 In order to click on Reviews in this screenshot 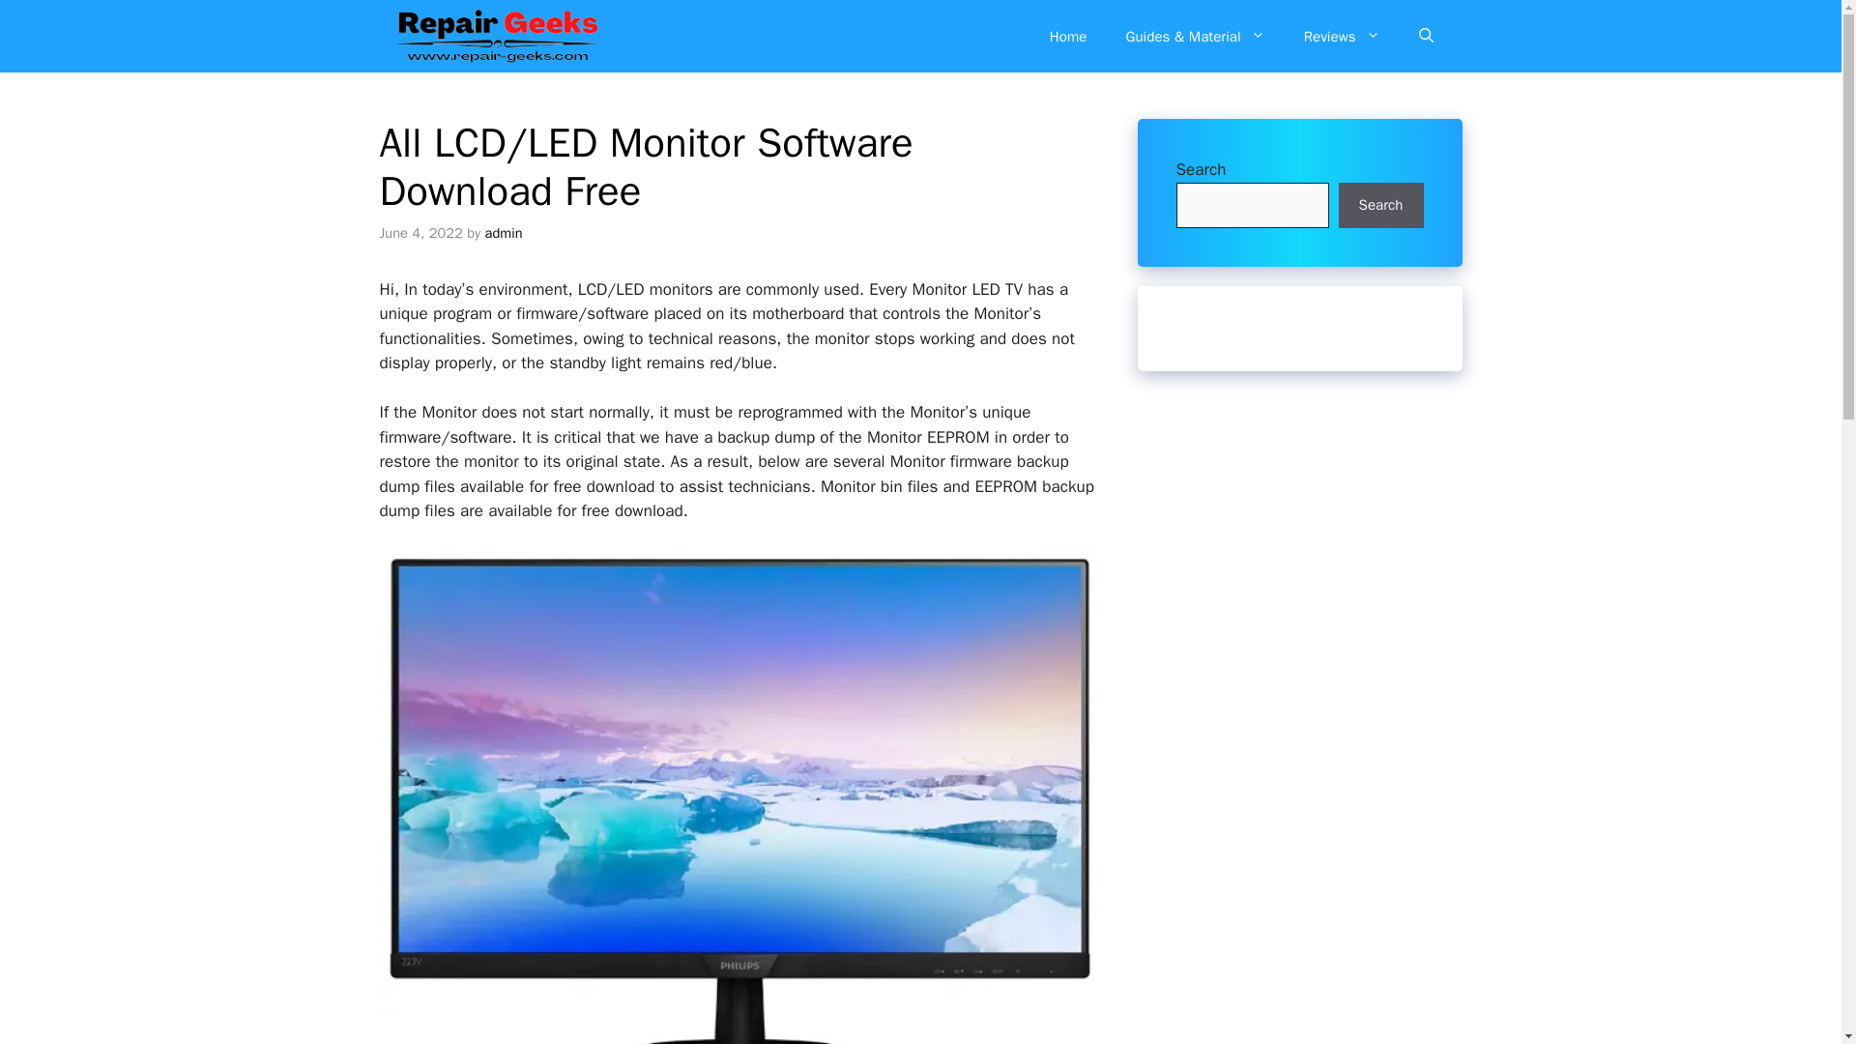, I will do `click(1342, 37)`.